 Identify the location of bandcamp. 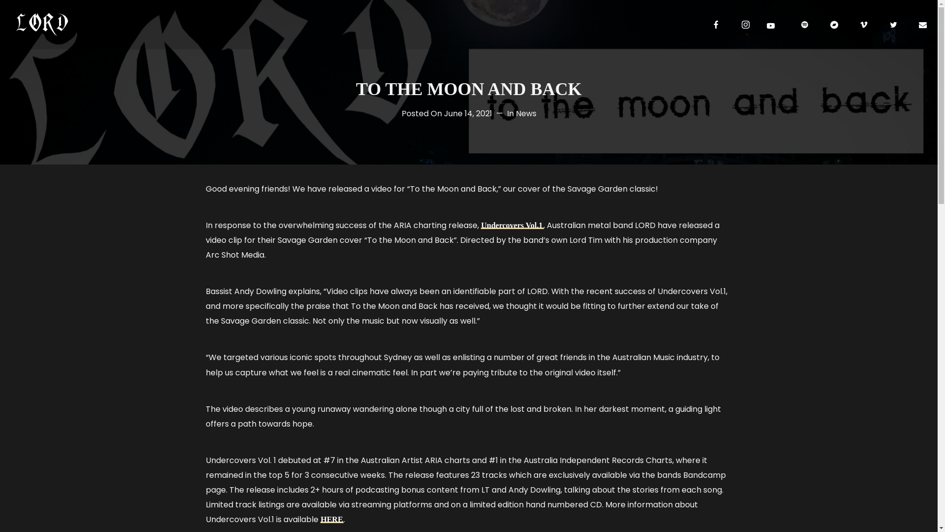
(834, 25).